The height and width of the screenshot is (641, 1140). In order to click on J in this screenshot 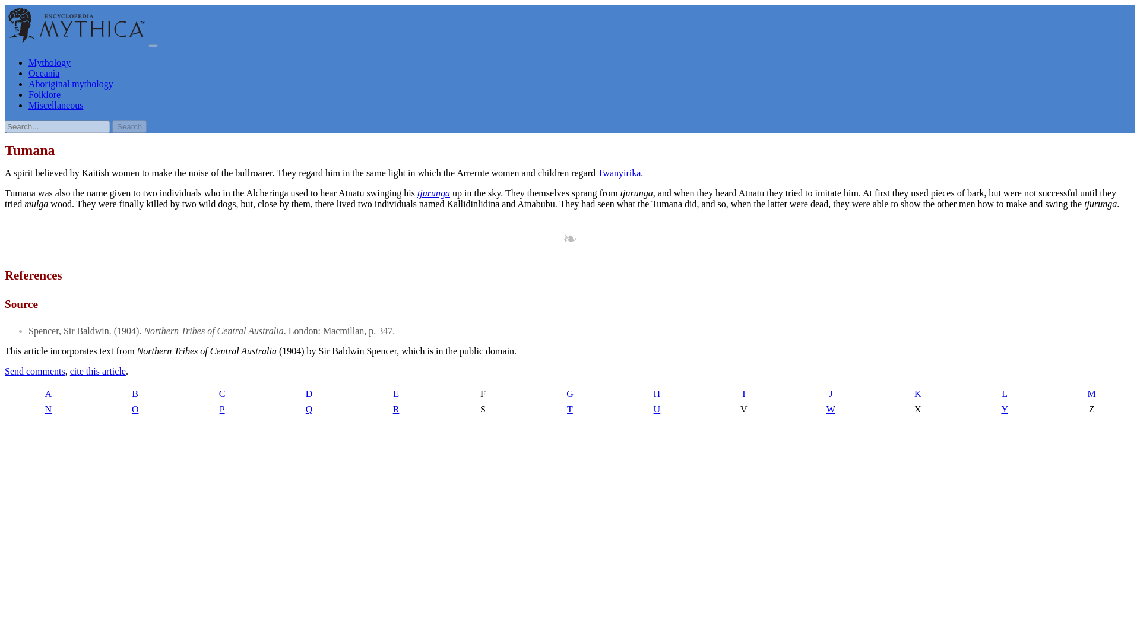, I will do `click(831, 394)`.